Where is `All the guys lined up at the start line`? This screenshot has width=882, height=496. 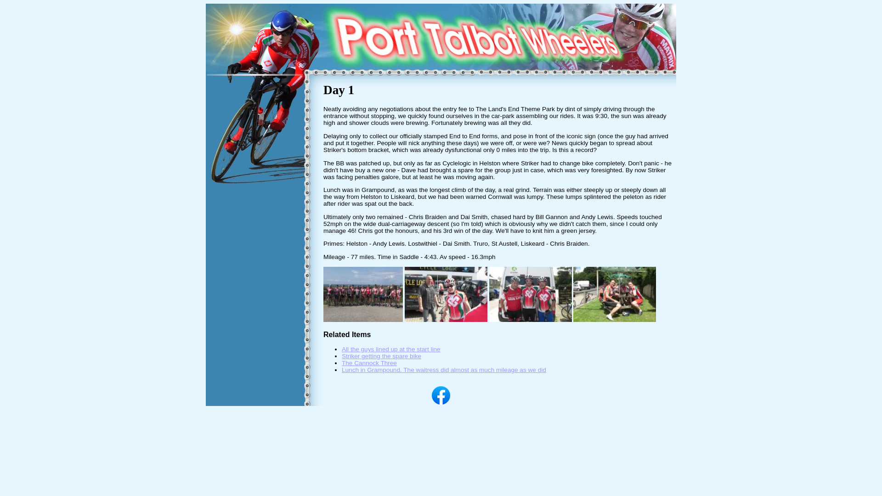
All the guys lined up at the start line is located at coordinates (391, 349).